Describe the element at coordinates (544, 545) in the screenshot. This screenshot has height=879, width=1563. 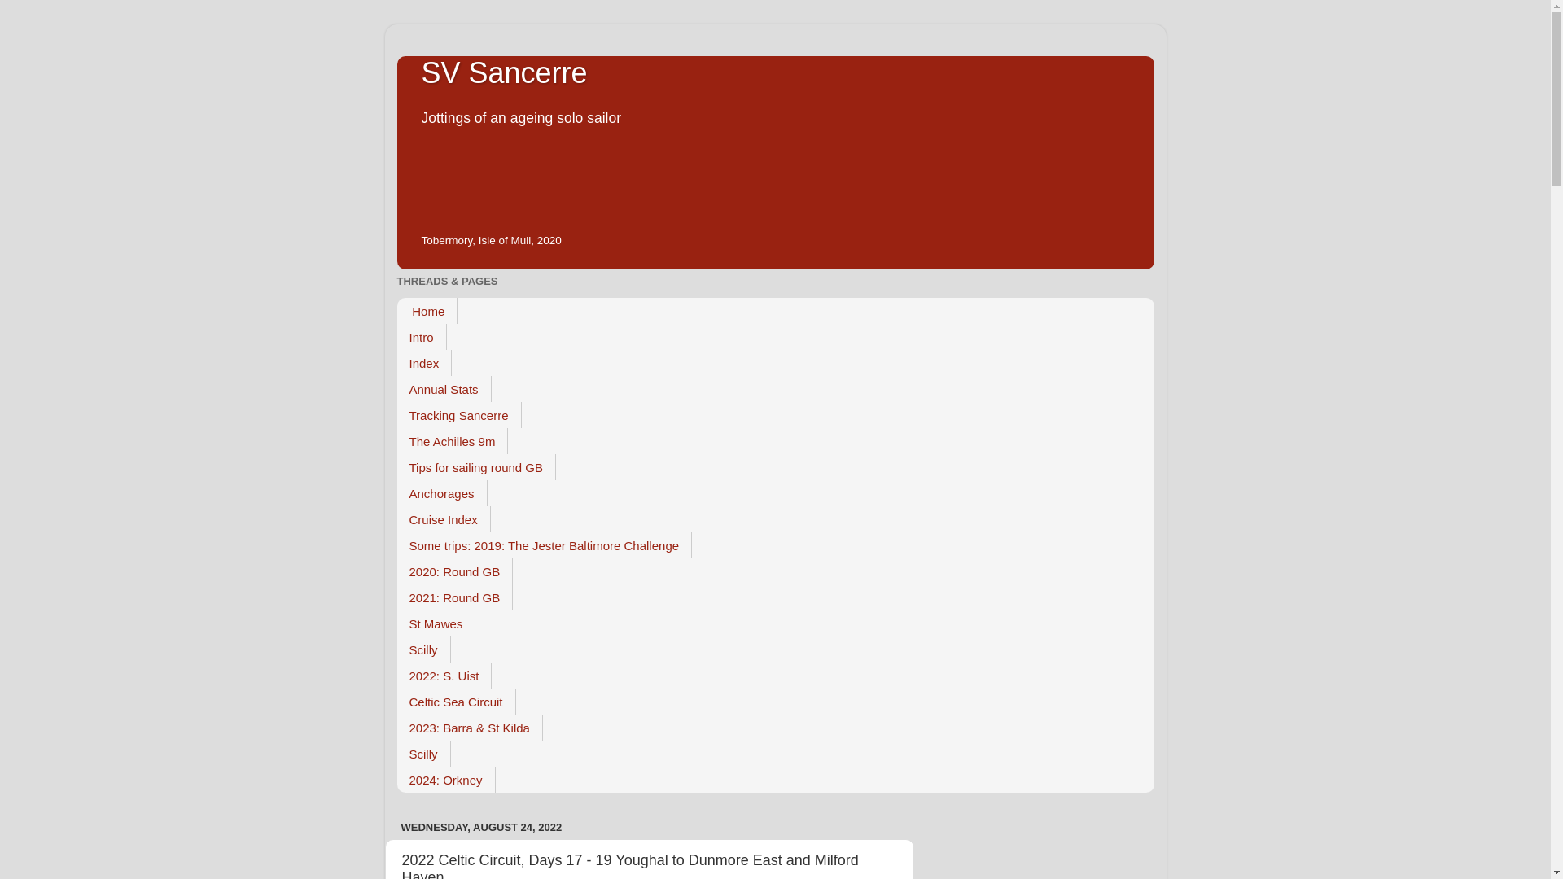
I see `Some trips: 2019: The Jester Baltimore Challenge` at that location.